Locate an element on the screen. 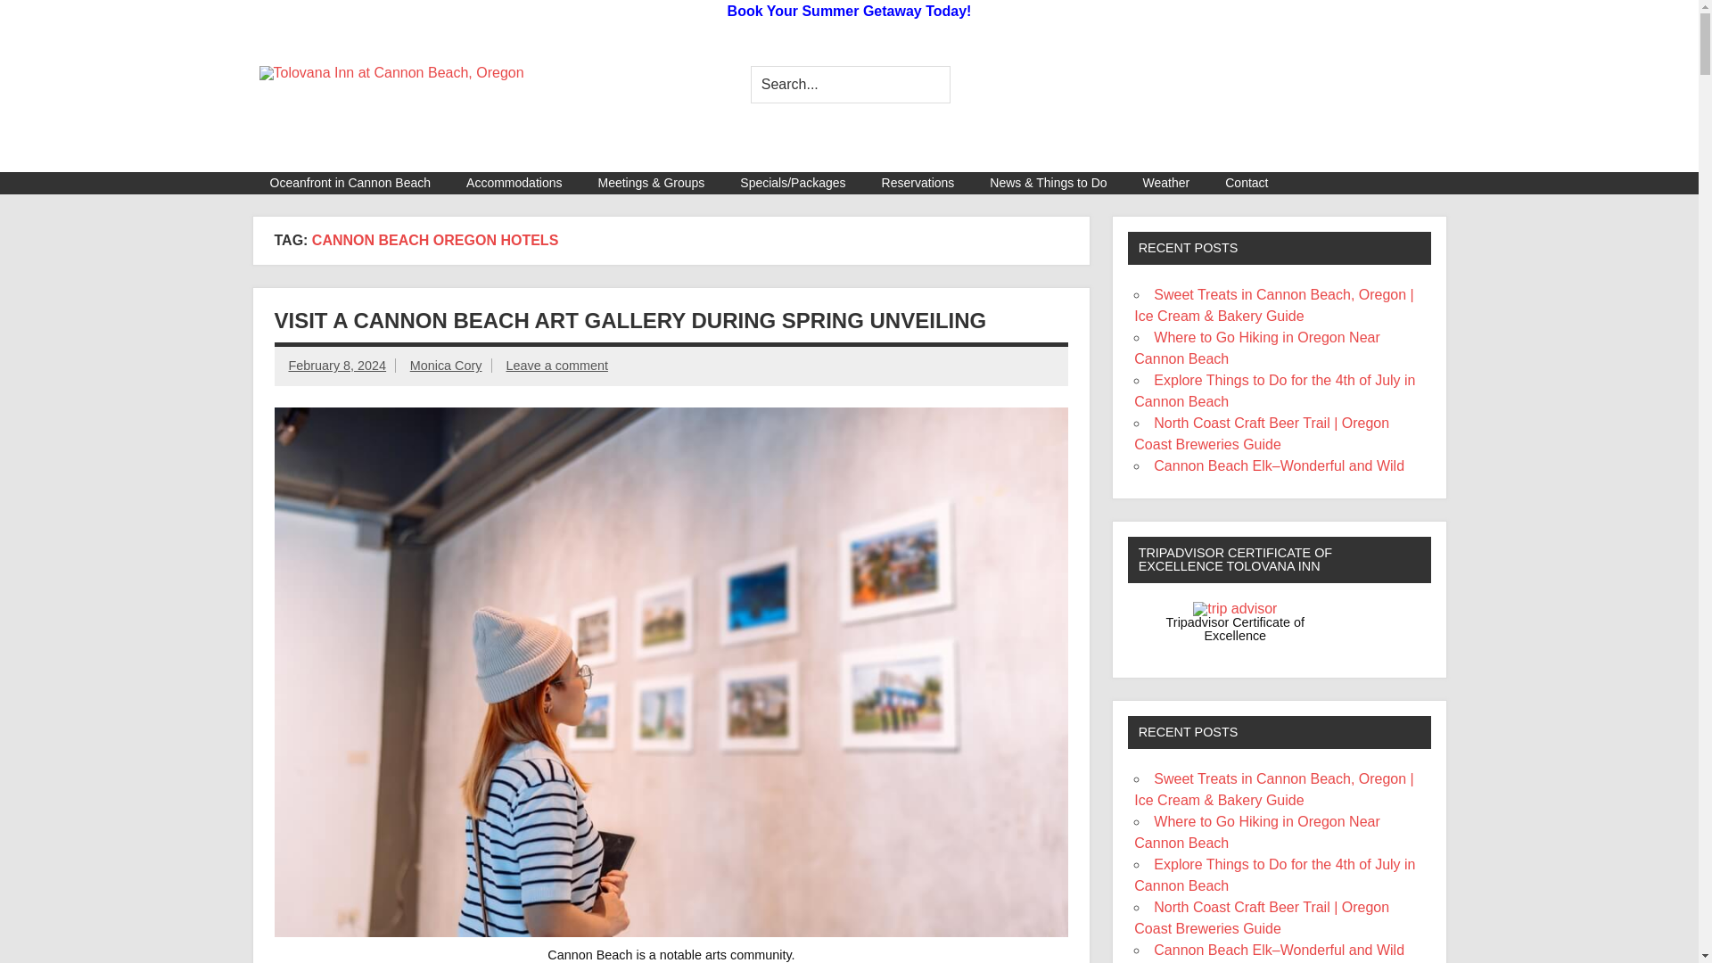  Reservations is located at coordinates (918, 184).